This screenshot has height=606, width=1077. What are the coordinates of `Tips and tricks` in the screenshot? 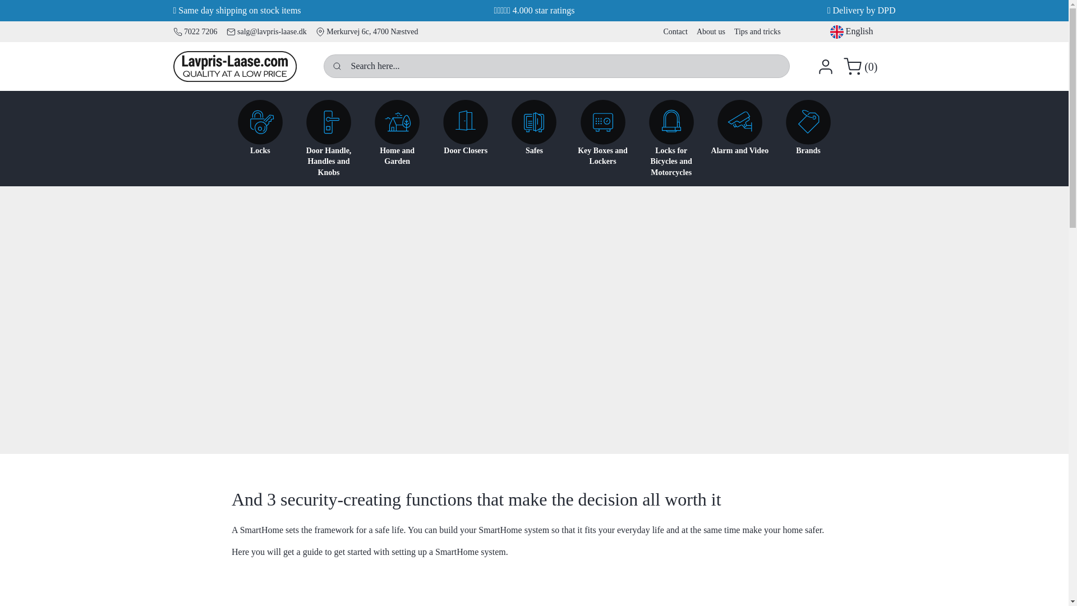 It's located at (757, 31).